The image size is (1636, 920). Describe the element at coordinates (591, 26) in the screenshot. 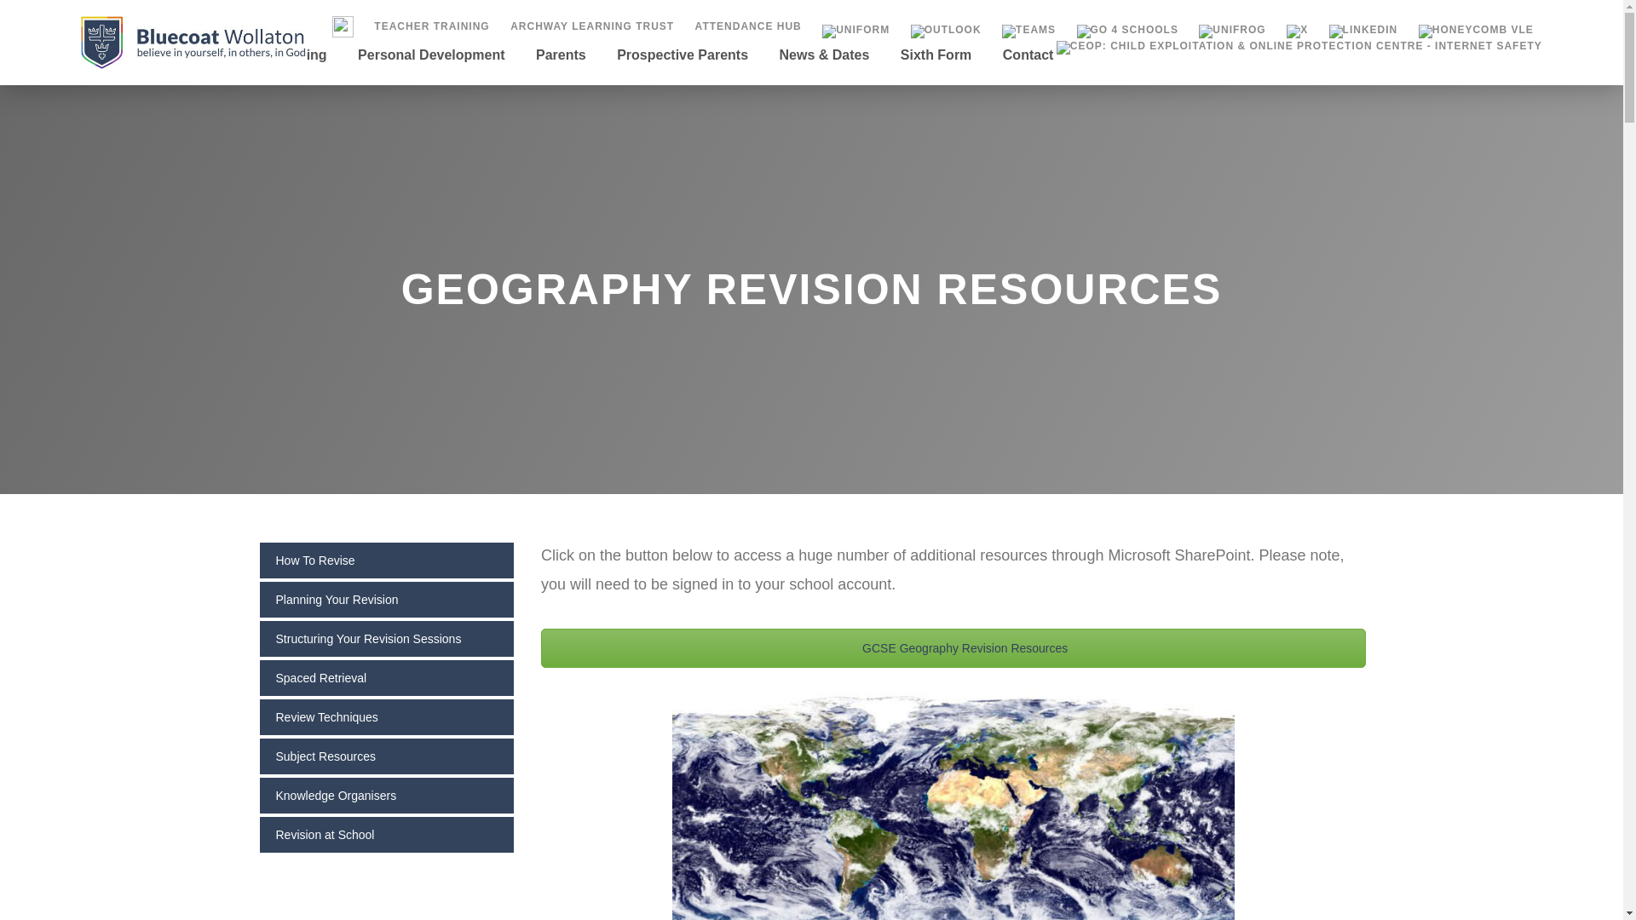

I see `ARCHWAY LEARNING TRUST` at that location.